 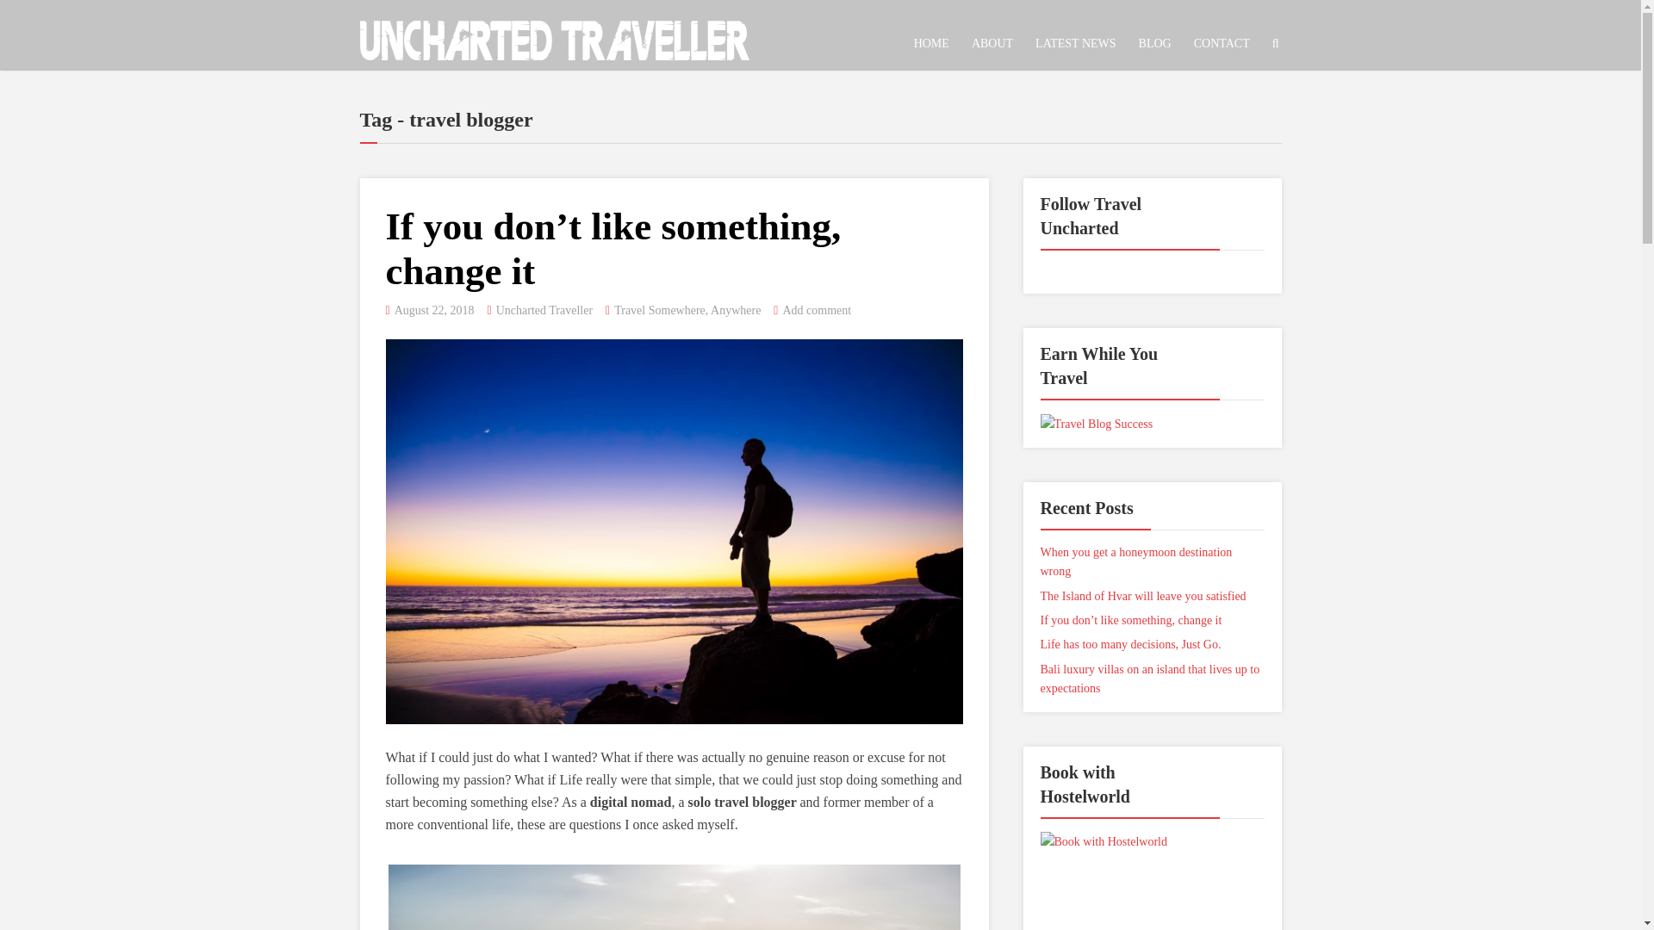 What do you see at coordinates (1130, 644) in the screenshot?
I see `Life has too many decisions, Just Go.` at bounding box center [1130, 644].